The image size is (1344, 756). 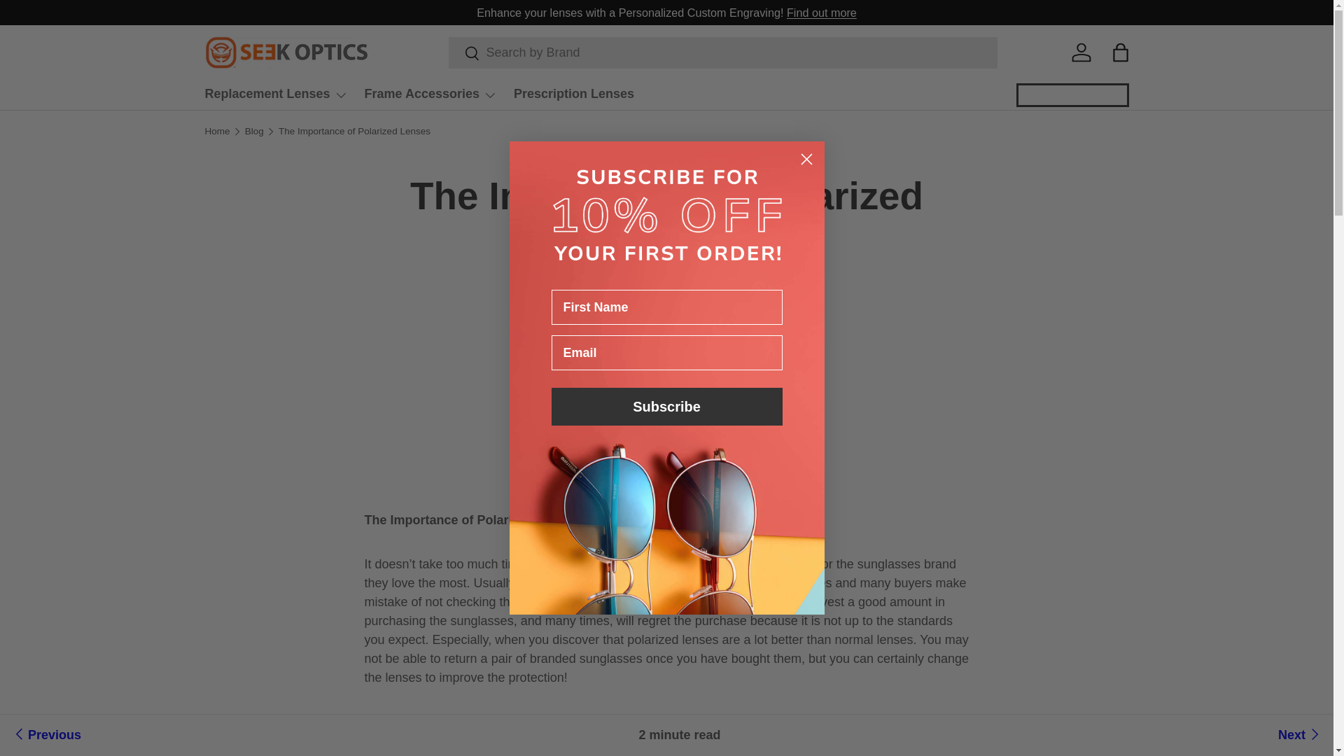 I want to click on Log in, so click(x=1081, y=52).